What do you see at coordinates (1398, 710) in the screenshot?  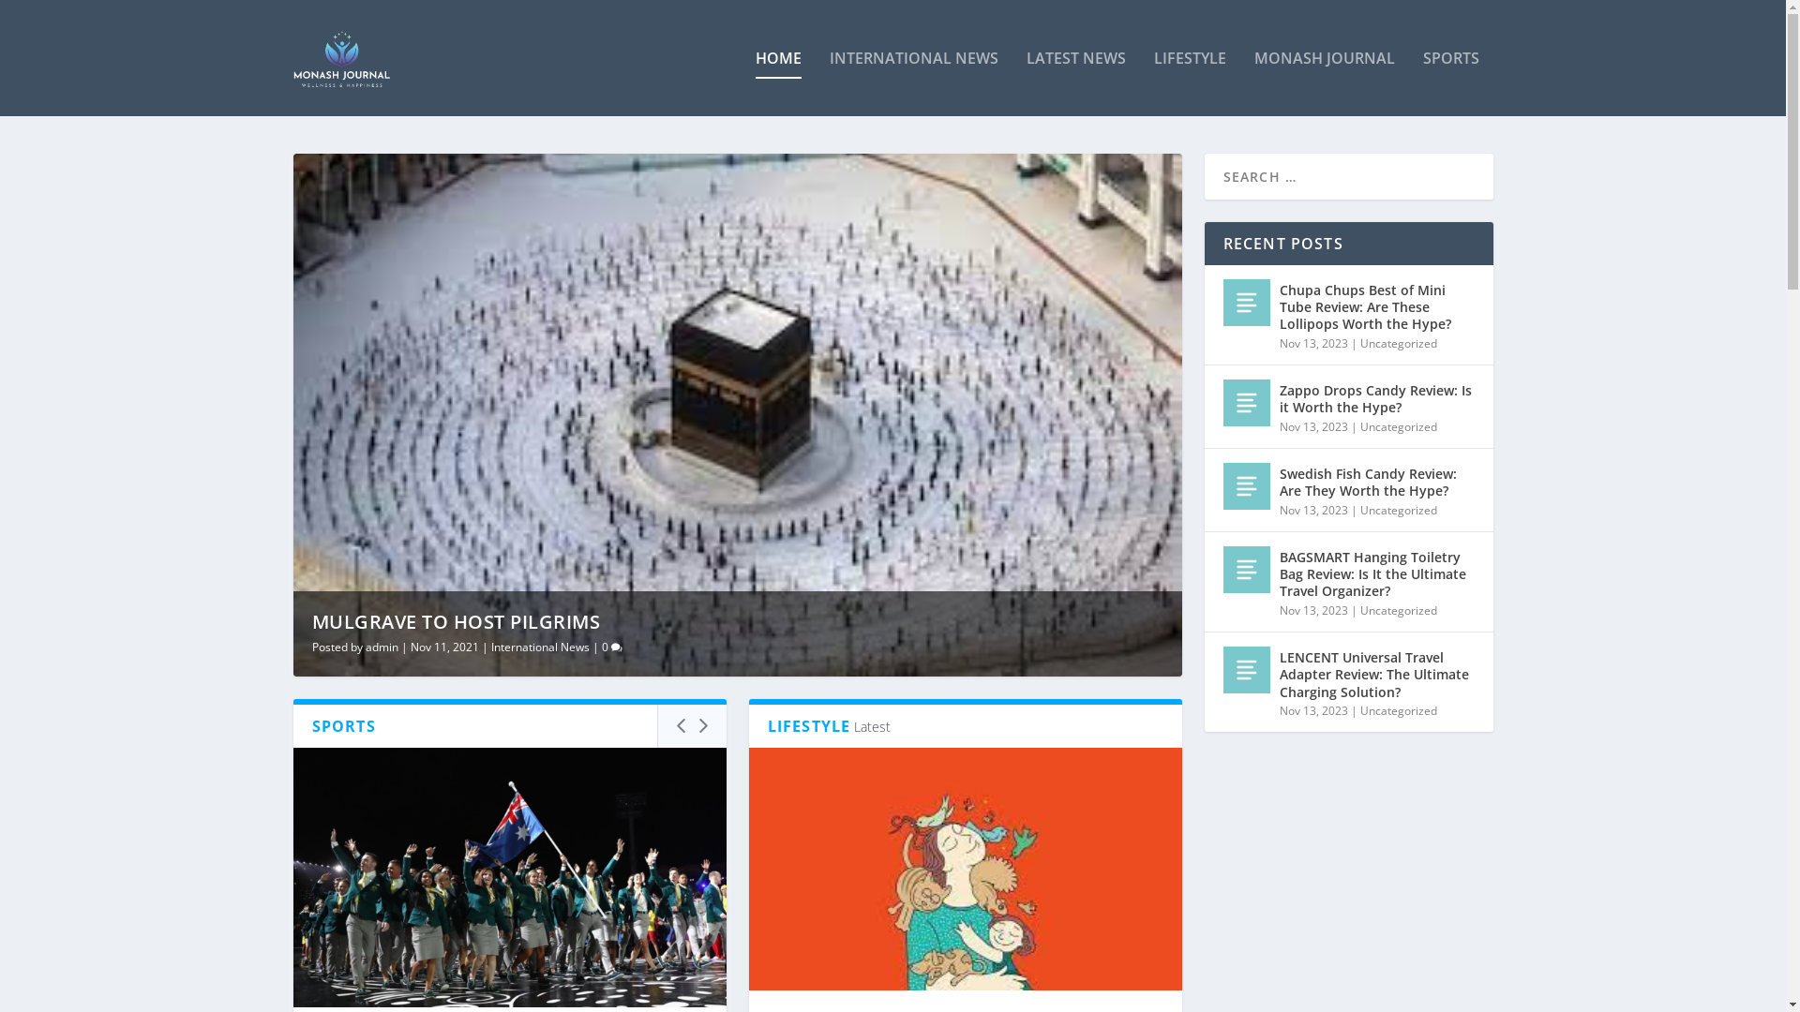 I see `Uncategorized` at bounding box center [1398, 710].